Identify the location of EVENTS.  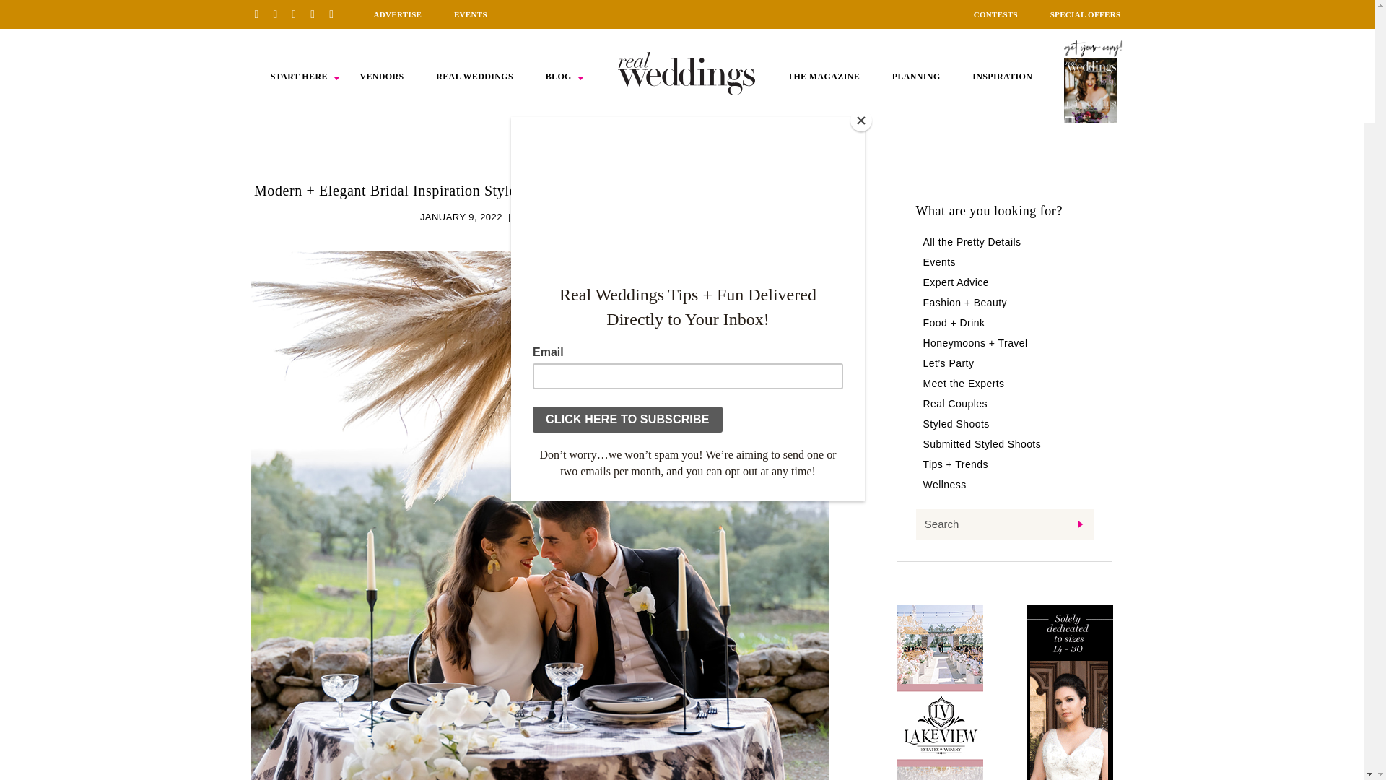
(471, 14).